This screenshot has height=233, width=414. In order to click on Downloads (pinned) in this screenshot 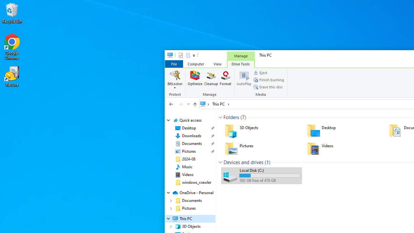, I will do `click(191, 136)`.